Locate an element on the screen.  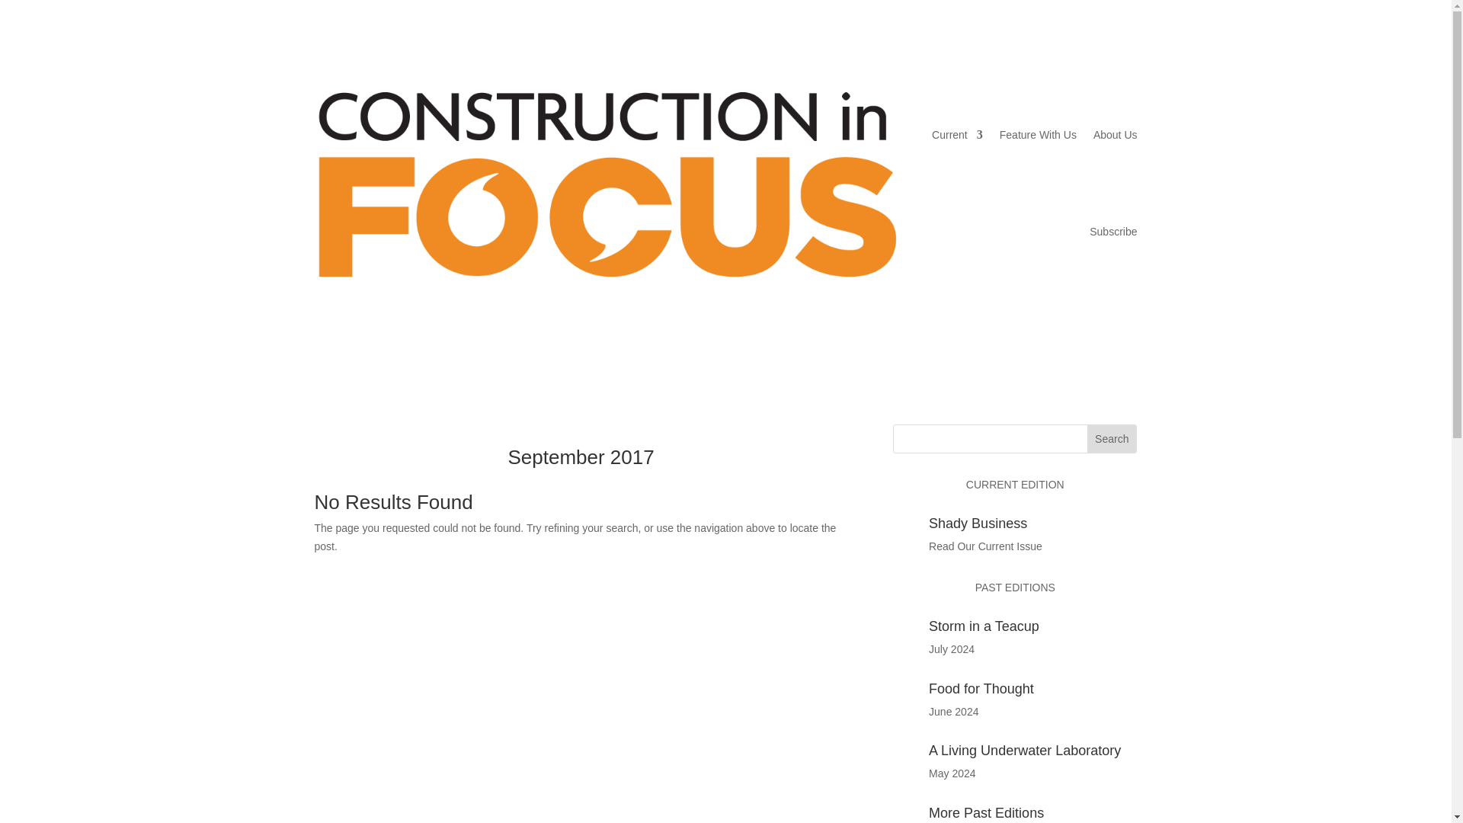
Search is located at coordinates (1111, 439).